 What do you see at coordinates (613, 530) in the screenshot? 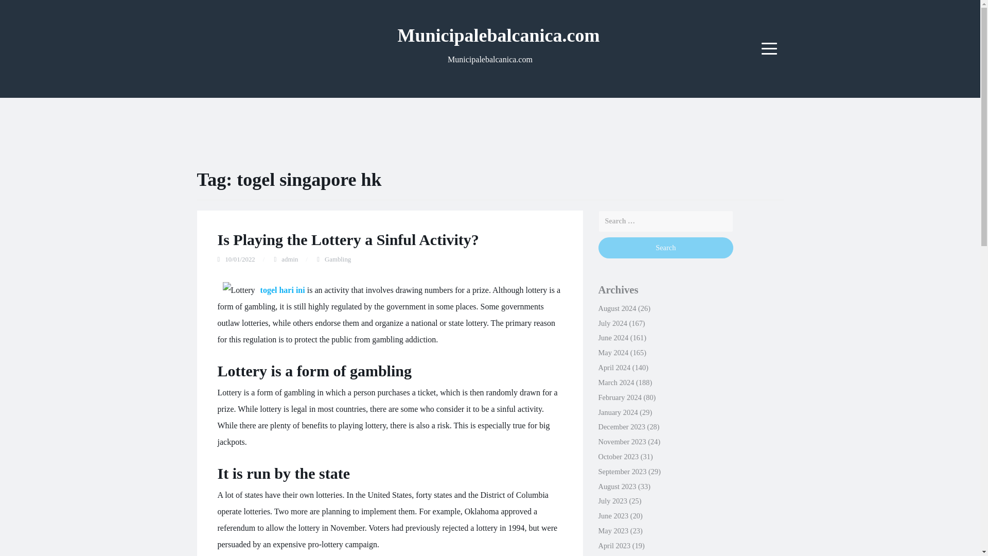
I see `May 2023` at bounding box center [613, 530].